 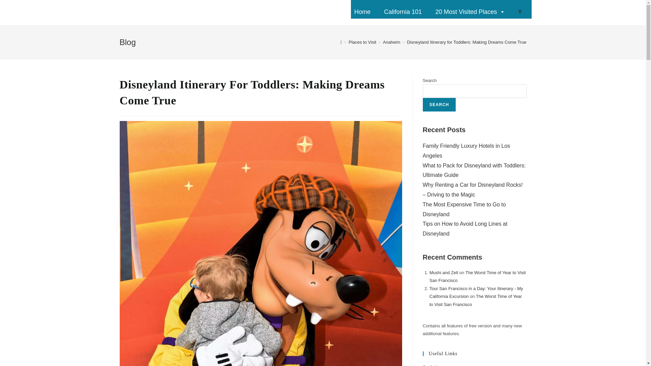 I want to click on 20 Most Visited Places, so click(x=470, y=12).